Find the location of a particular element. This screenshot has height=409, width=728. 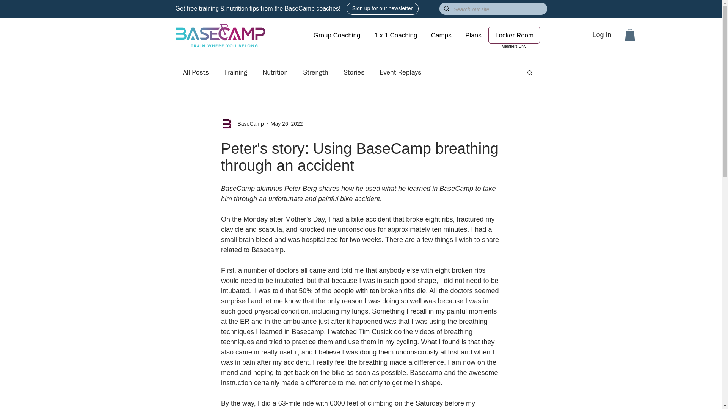

Strength is located at coordinates (315, 72).